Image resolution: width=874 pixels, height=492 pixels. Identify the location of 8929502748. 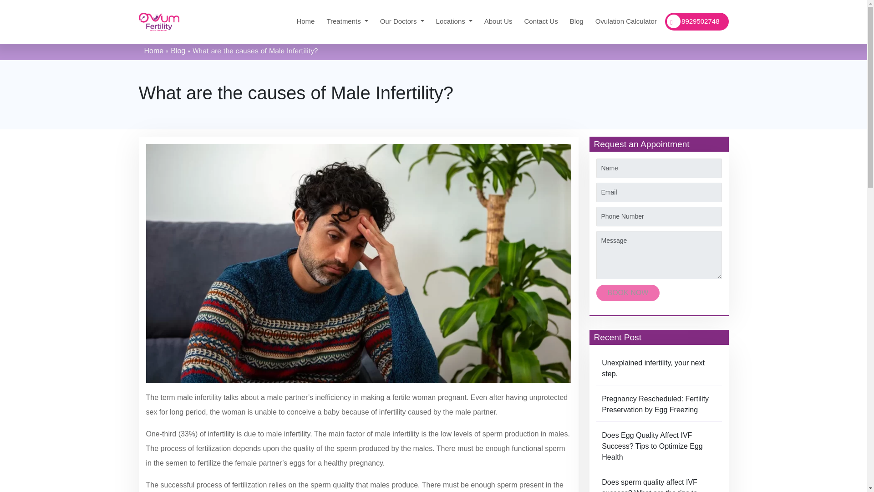
(697, 21).